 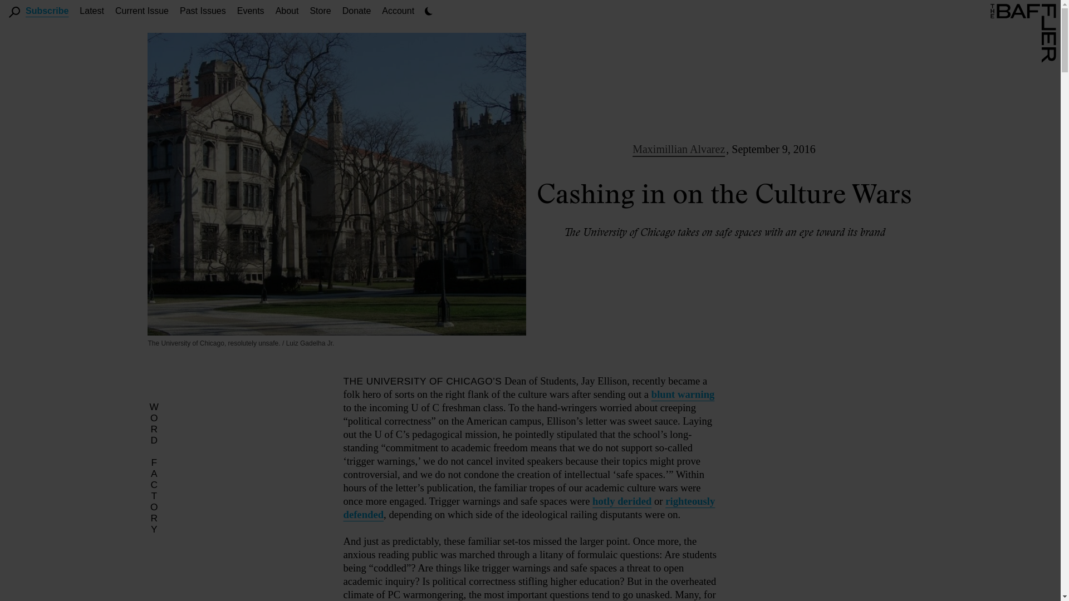 I want to click on Search, so click(x=14, y=12).